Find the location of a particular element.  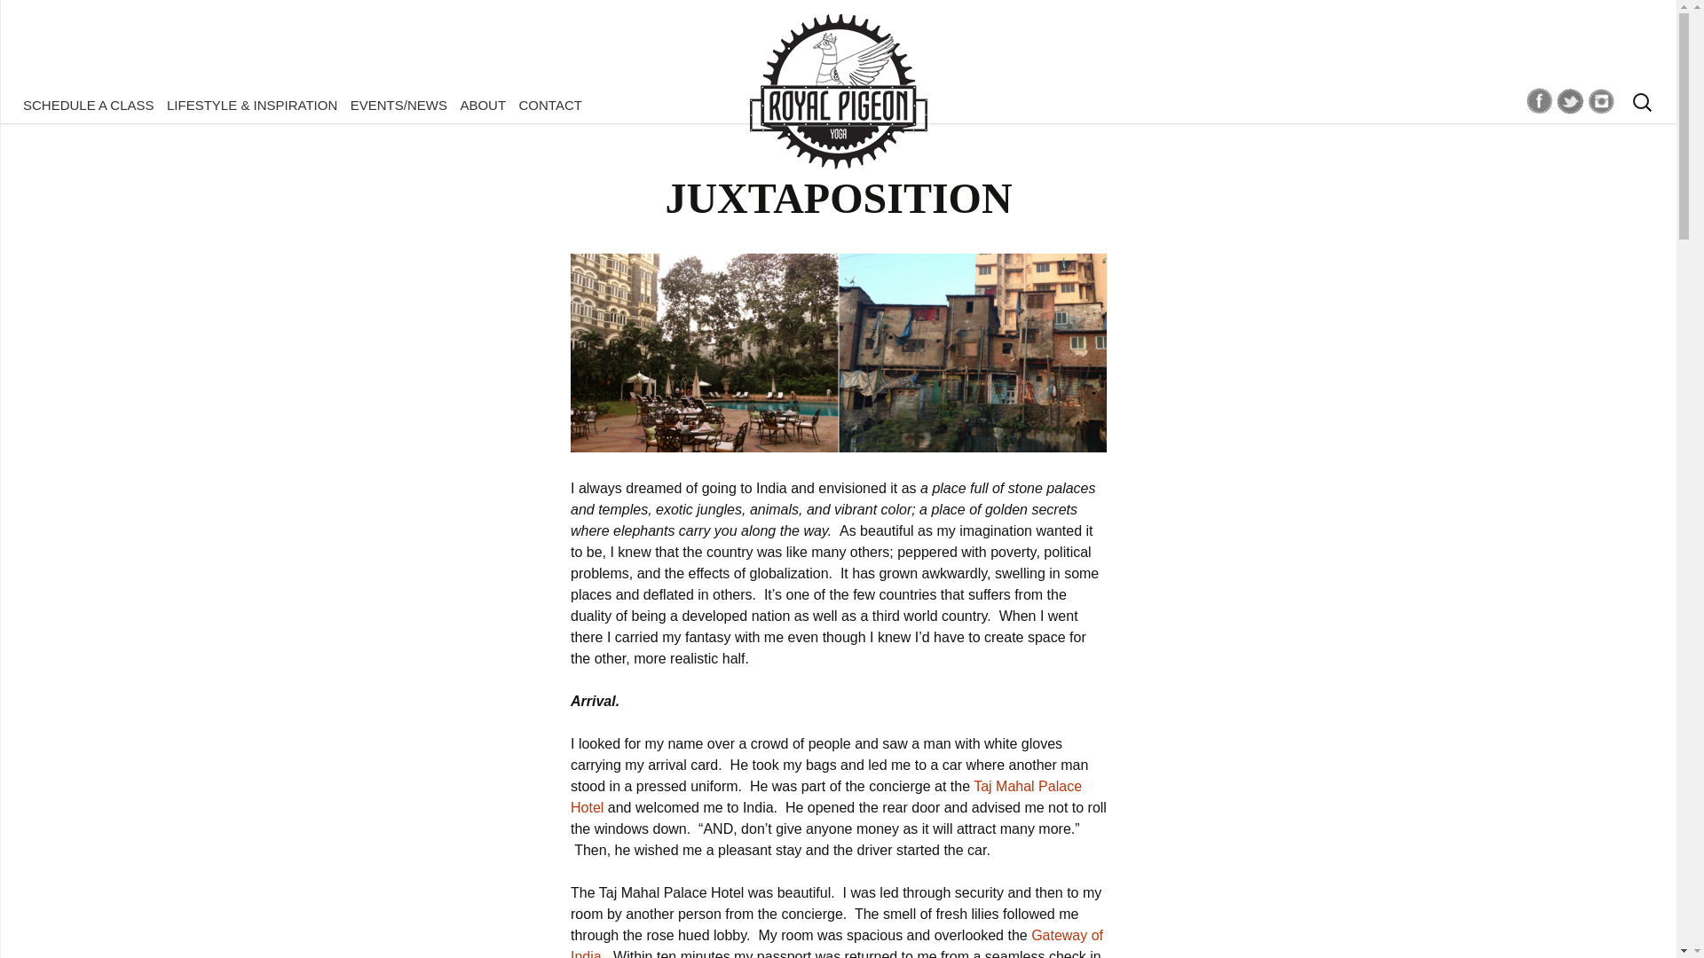

CONTACT is located at coordinates (550, 105).